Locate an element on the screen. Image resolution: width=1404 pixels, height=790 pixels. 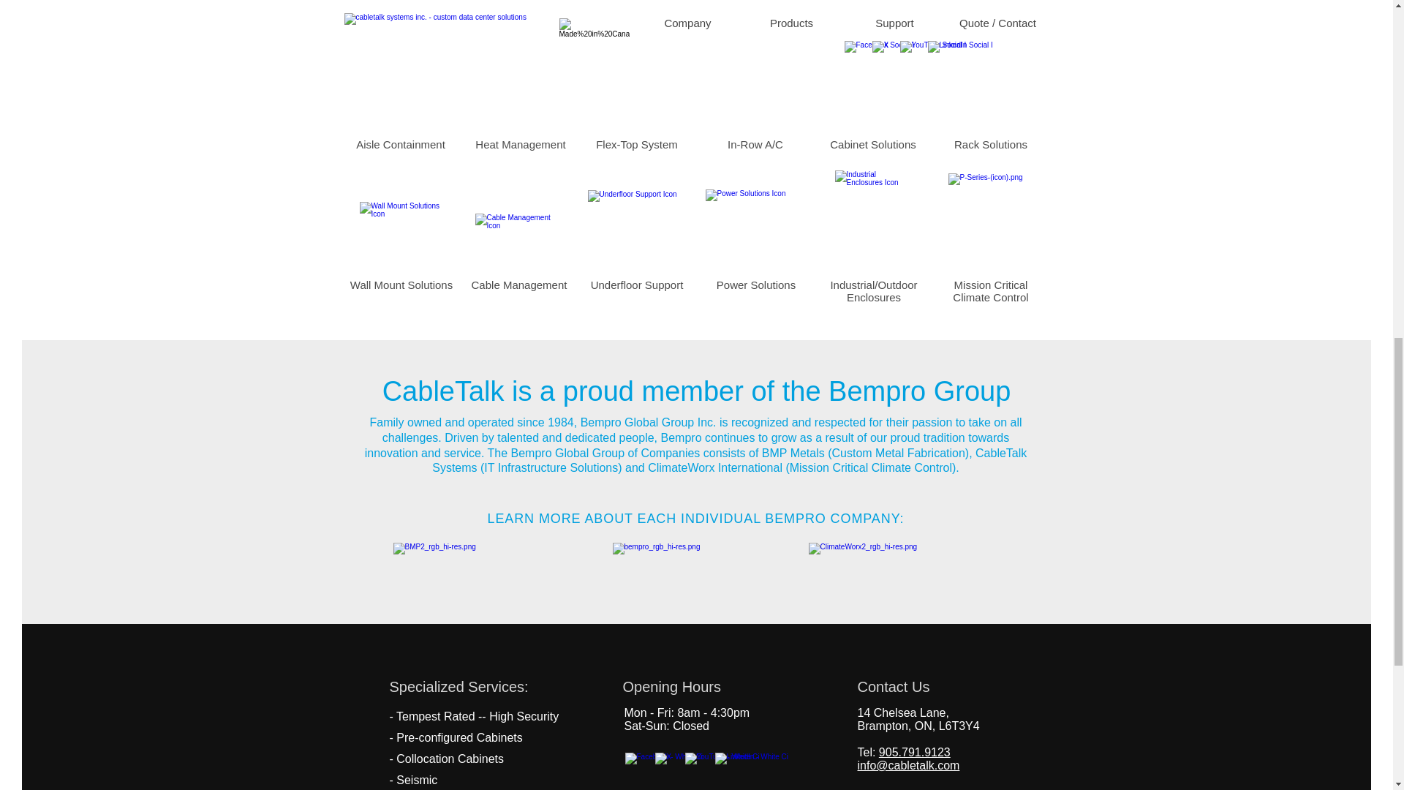
Bempro Global Group is located at coordinates (687, 565).